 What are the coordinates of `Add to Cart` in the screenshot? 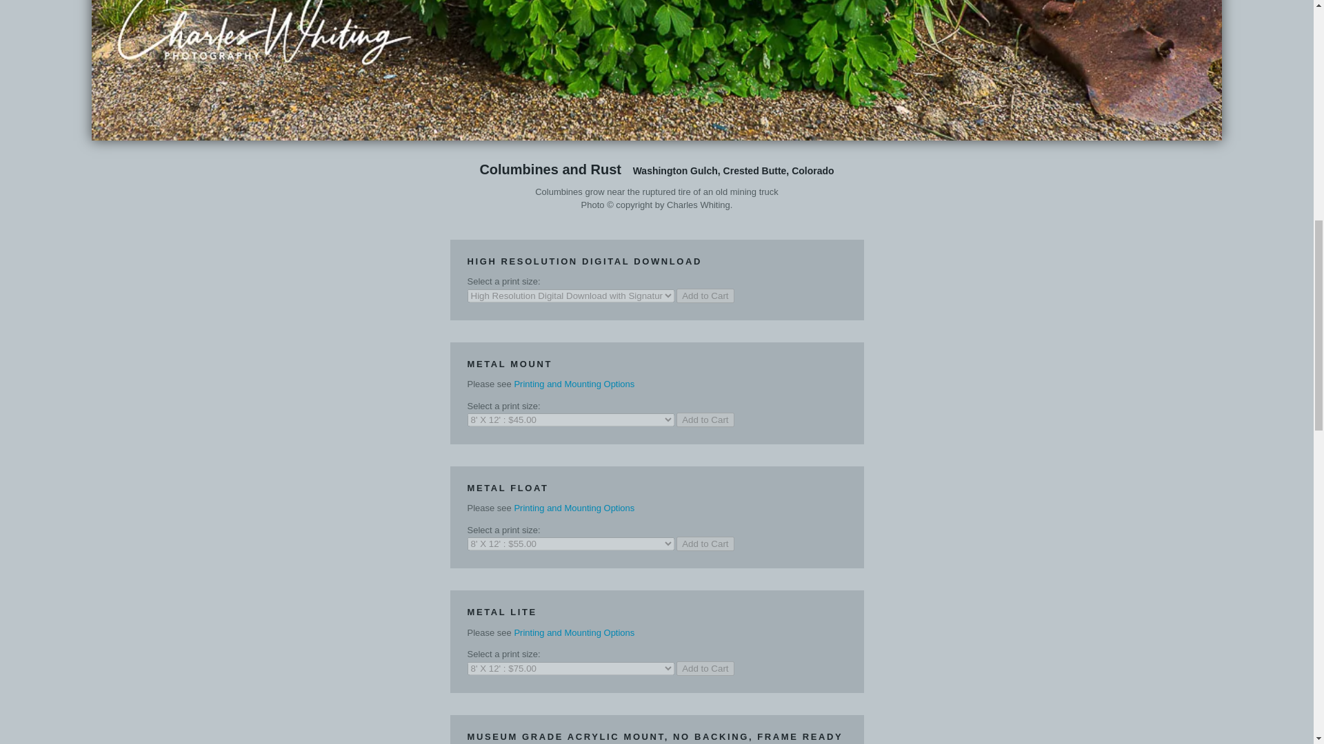 It's located at (705, 668).